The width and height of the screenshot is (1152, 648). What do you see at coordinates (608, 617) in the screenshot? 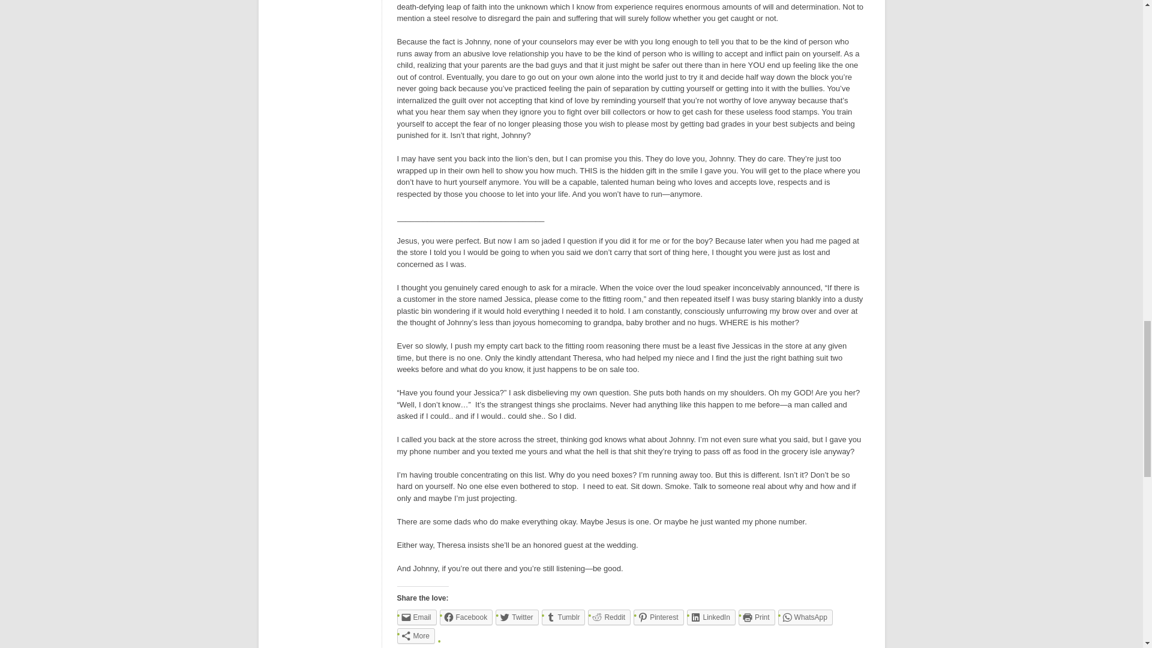
I see `Reddit` at bounding box center [608, 617].